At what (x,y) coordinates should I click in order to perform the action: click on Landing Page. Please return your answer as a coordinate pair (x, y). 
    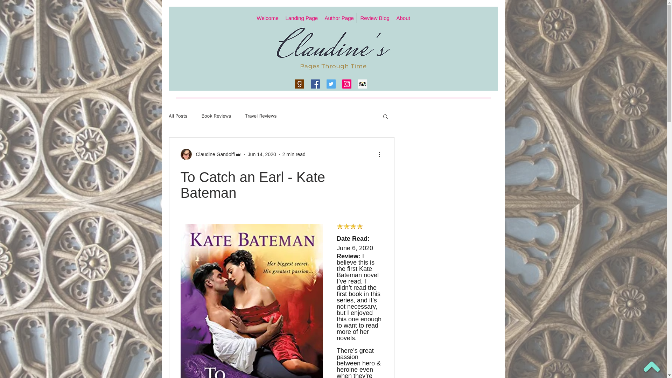
    Looking at the image, I should click on (302, 17).